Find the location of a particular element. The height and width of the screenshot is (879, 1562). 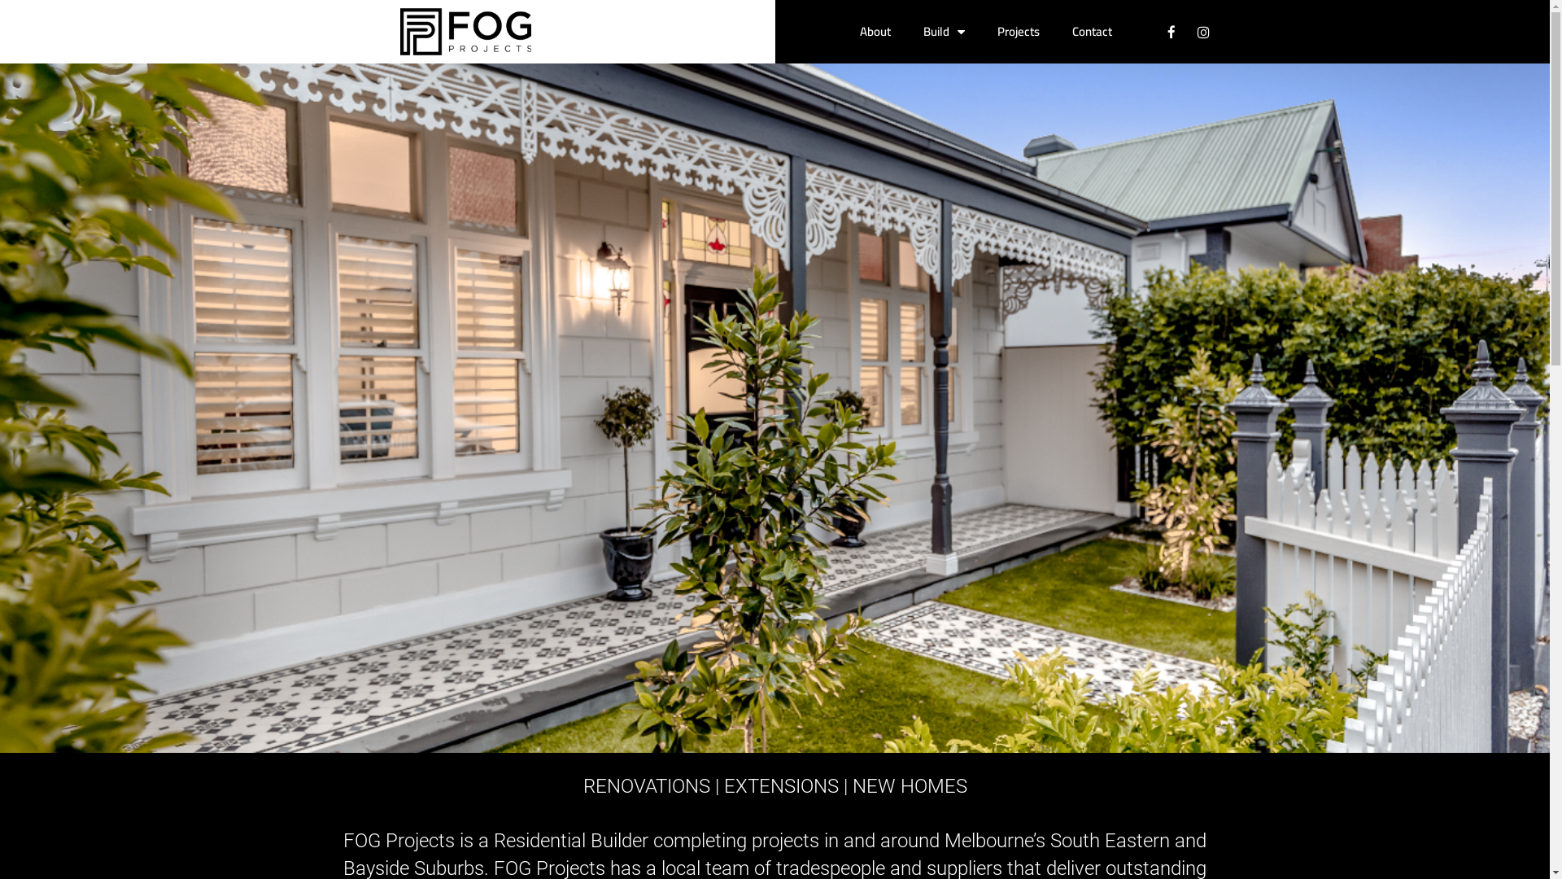

1 is located at coordinates (742, 741).